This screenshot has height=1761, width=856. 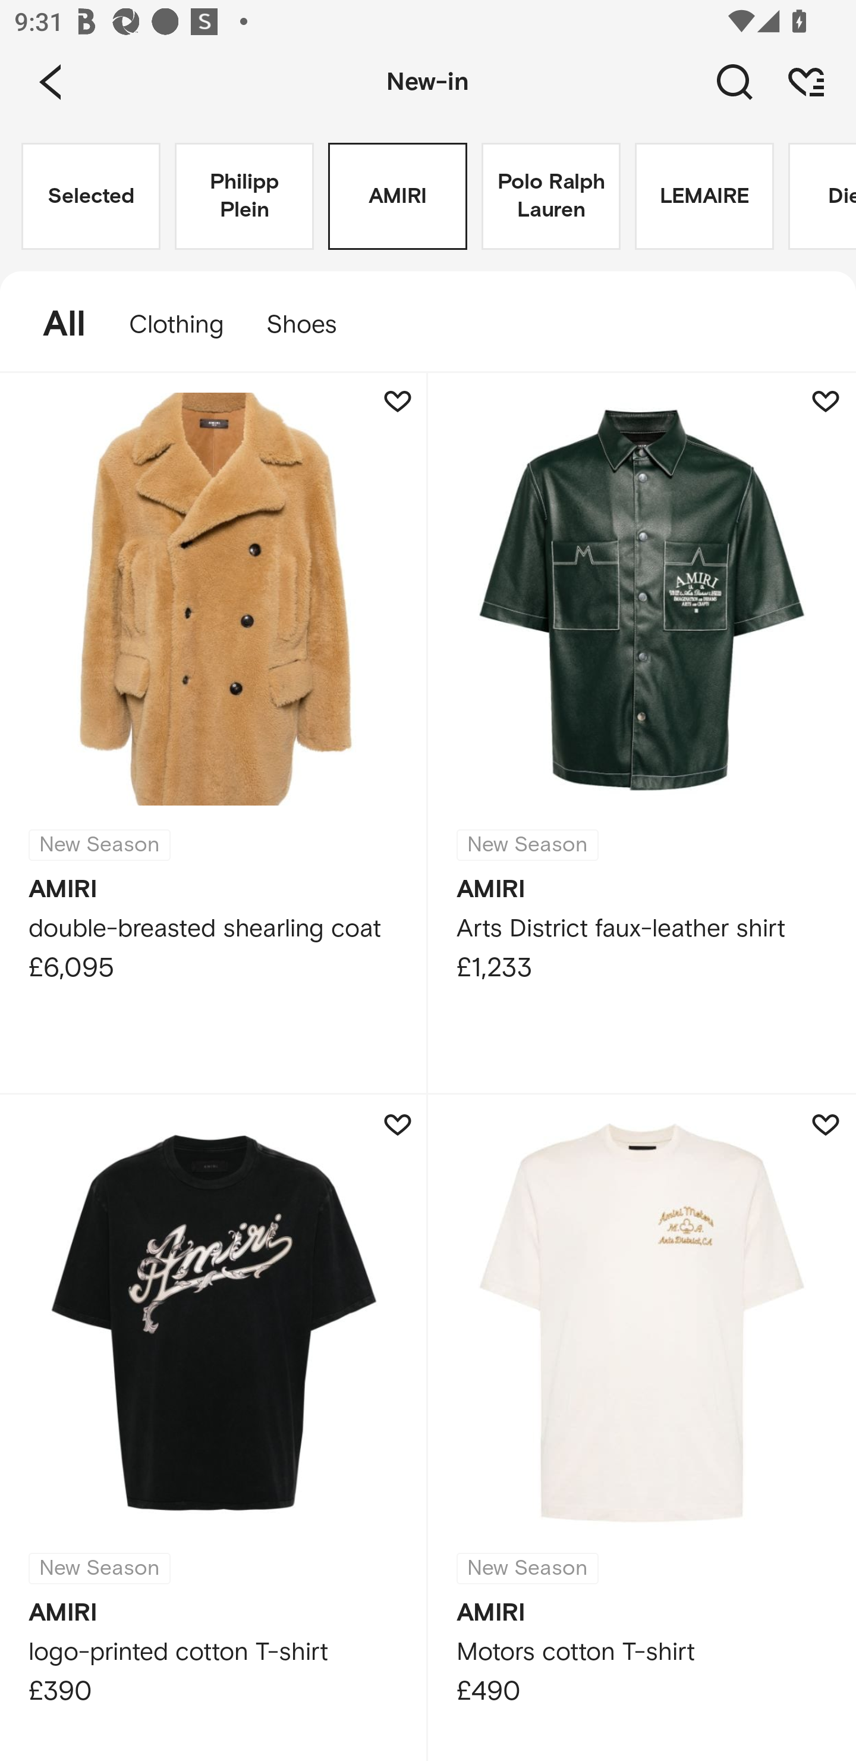 What do you see at coordinates (397, 196) in the screenshot?
I see `AMIRI` at bounding box center [397, 196].